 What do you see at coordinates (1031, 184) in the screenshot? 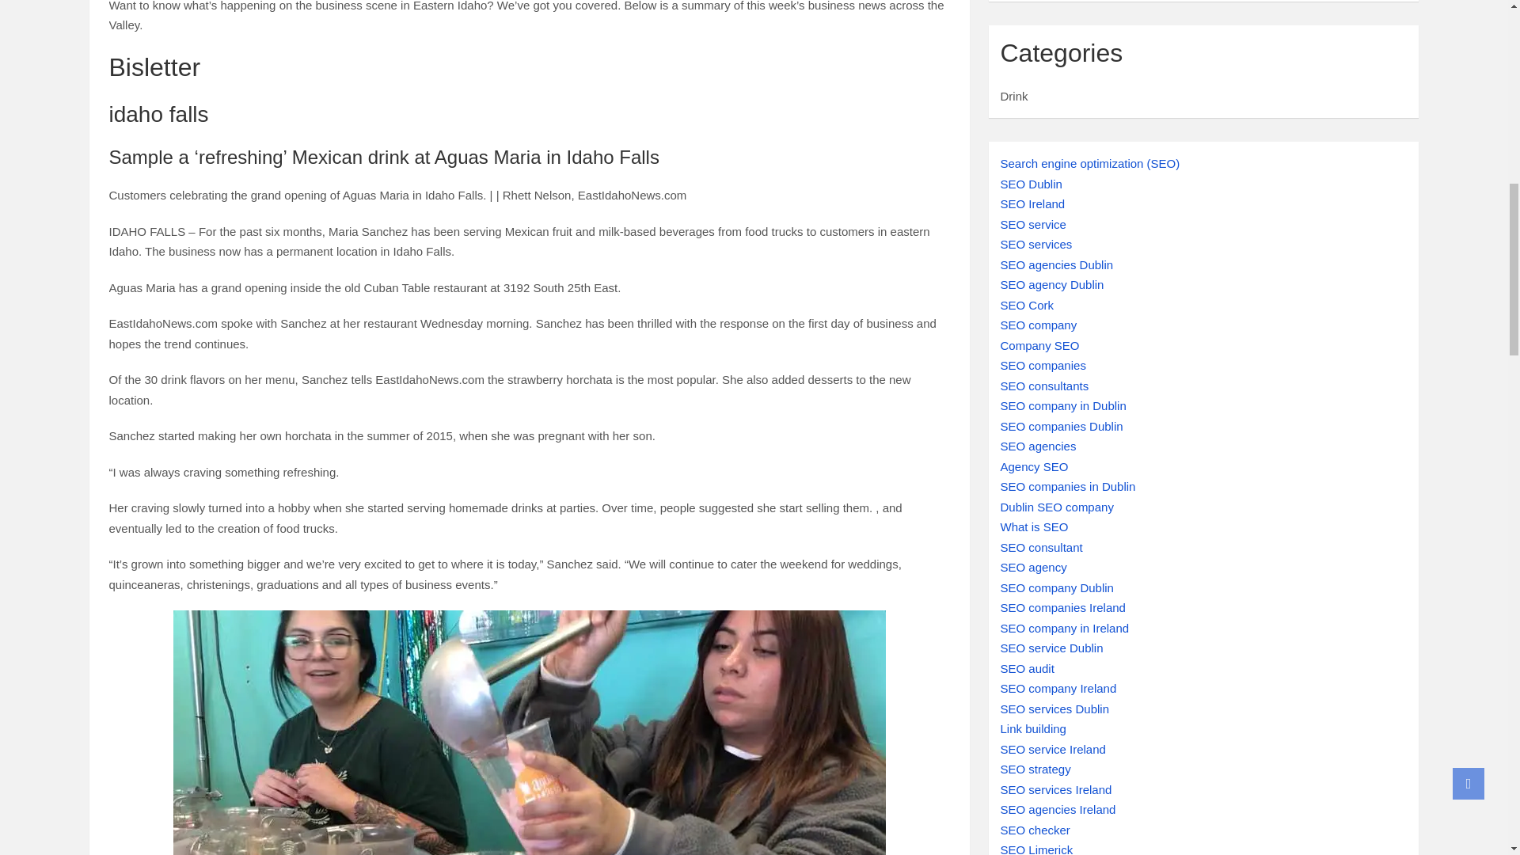
I see `SEO Dublin` at bounding box center [1031, 184].